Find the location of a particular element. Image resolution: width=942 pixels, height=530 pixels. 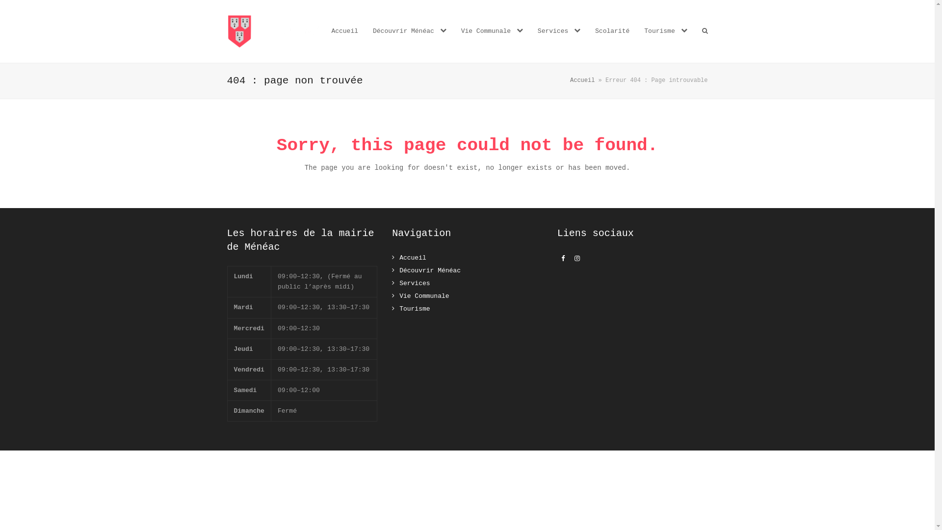

Services is located at coordinates (559, 31).